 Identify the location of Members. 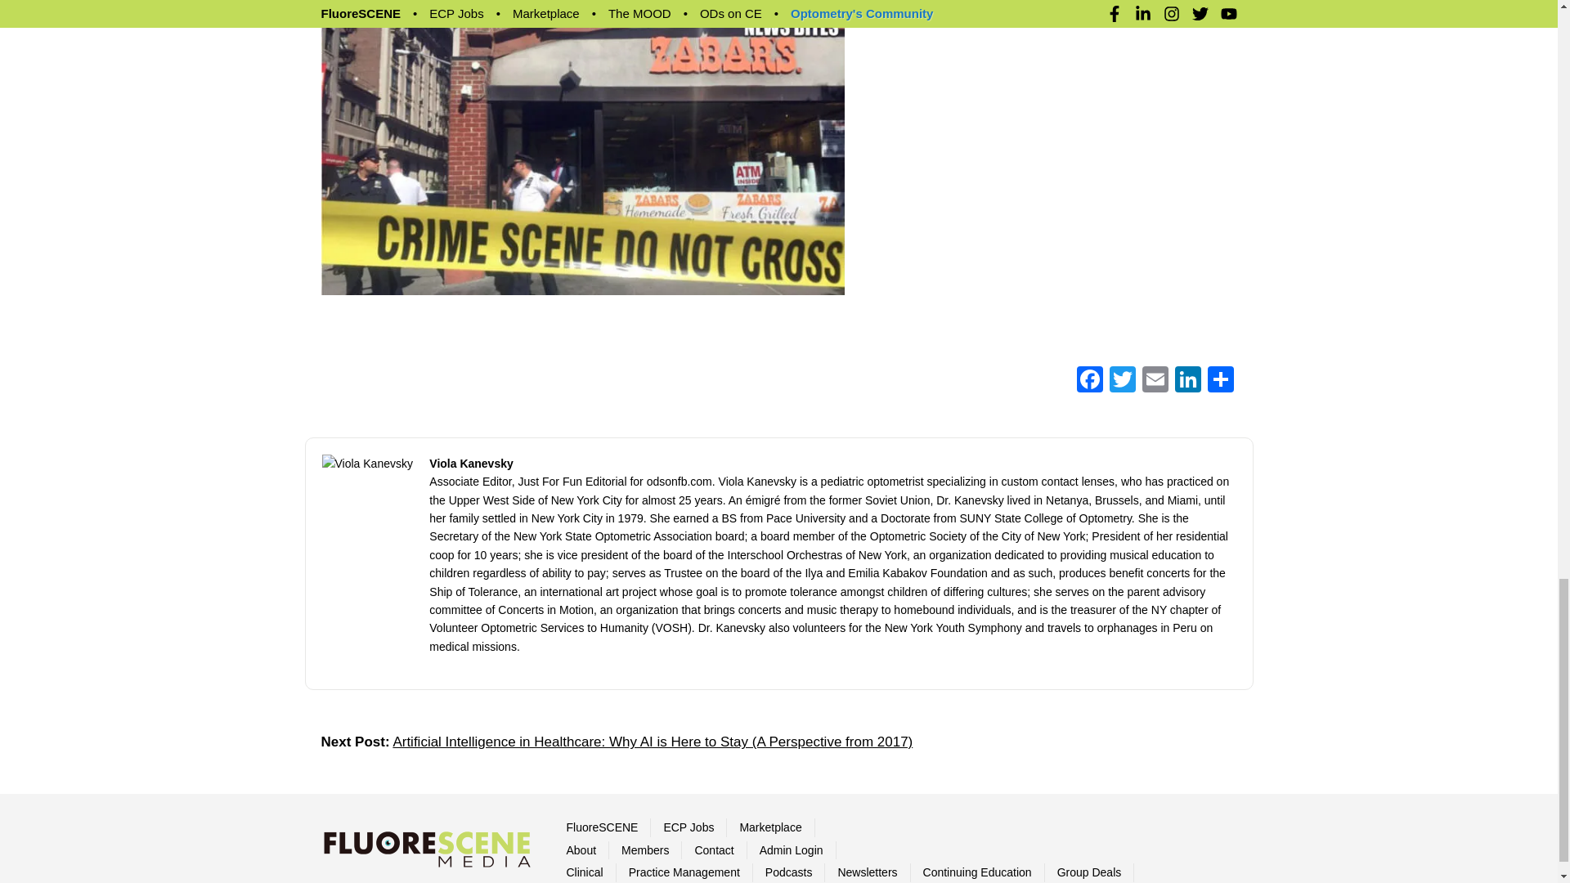
(644, 822).